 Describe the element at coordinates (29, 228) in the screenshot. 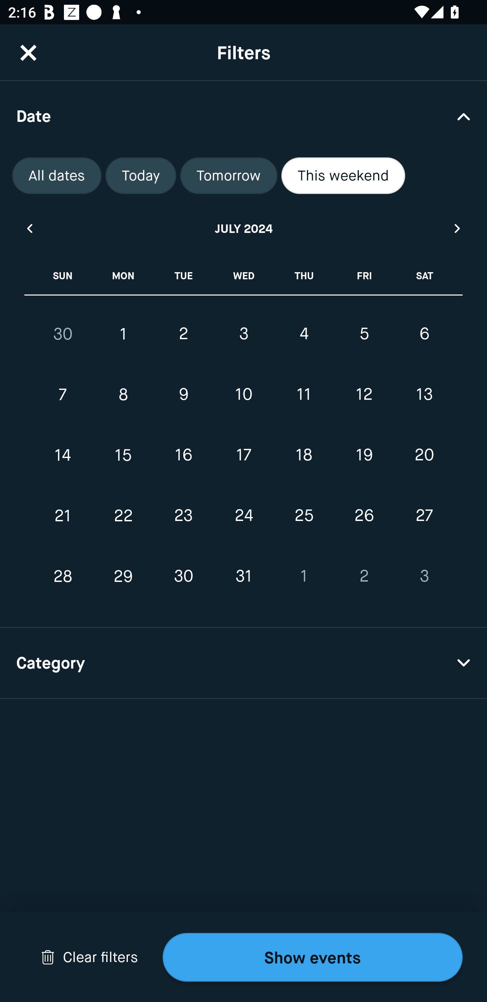

I see `Previous` at that location.